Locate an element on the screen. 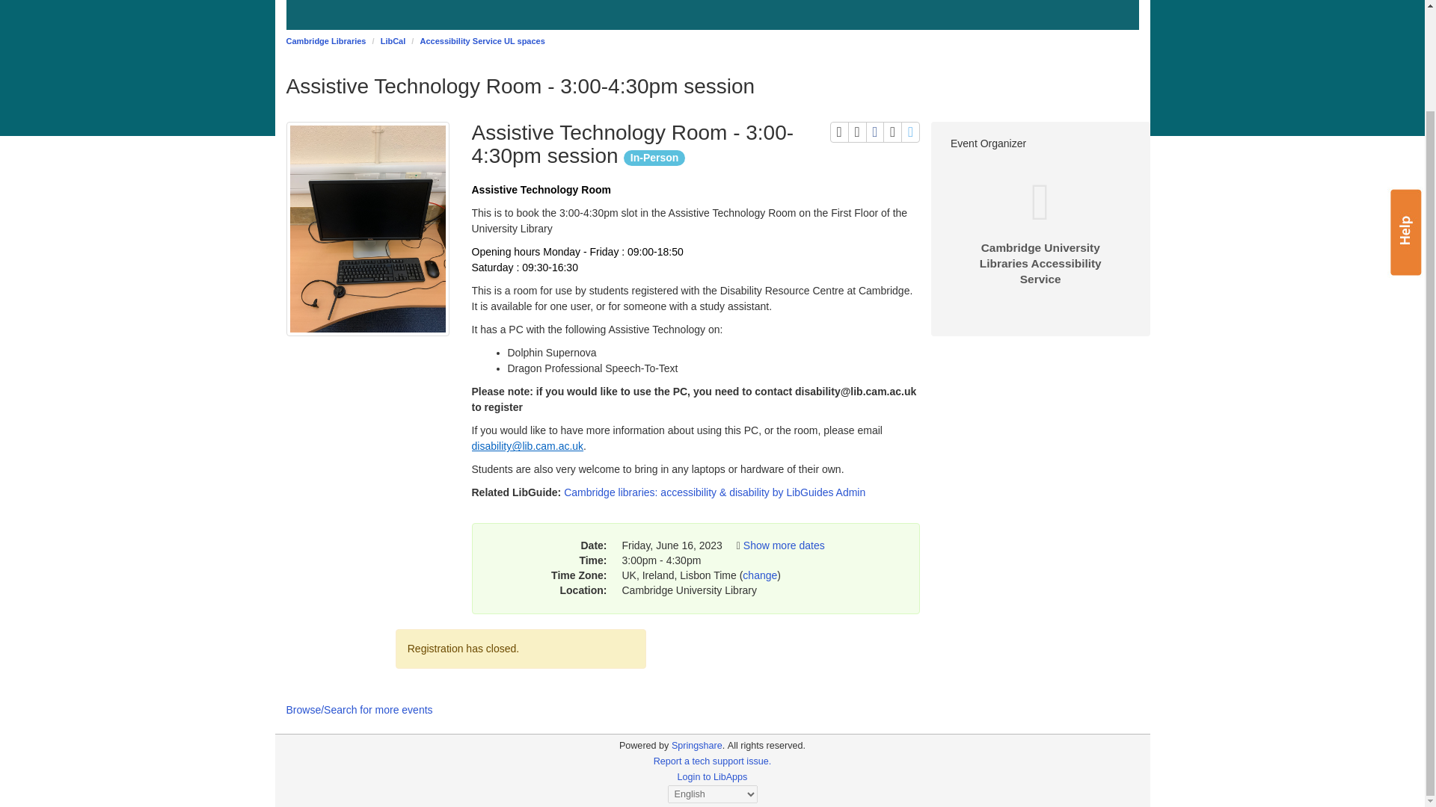 The height and width of the screenshot is (807, 1436). libcal-eu-1 is located at coordinates (875, 132).